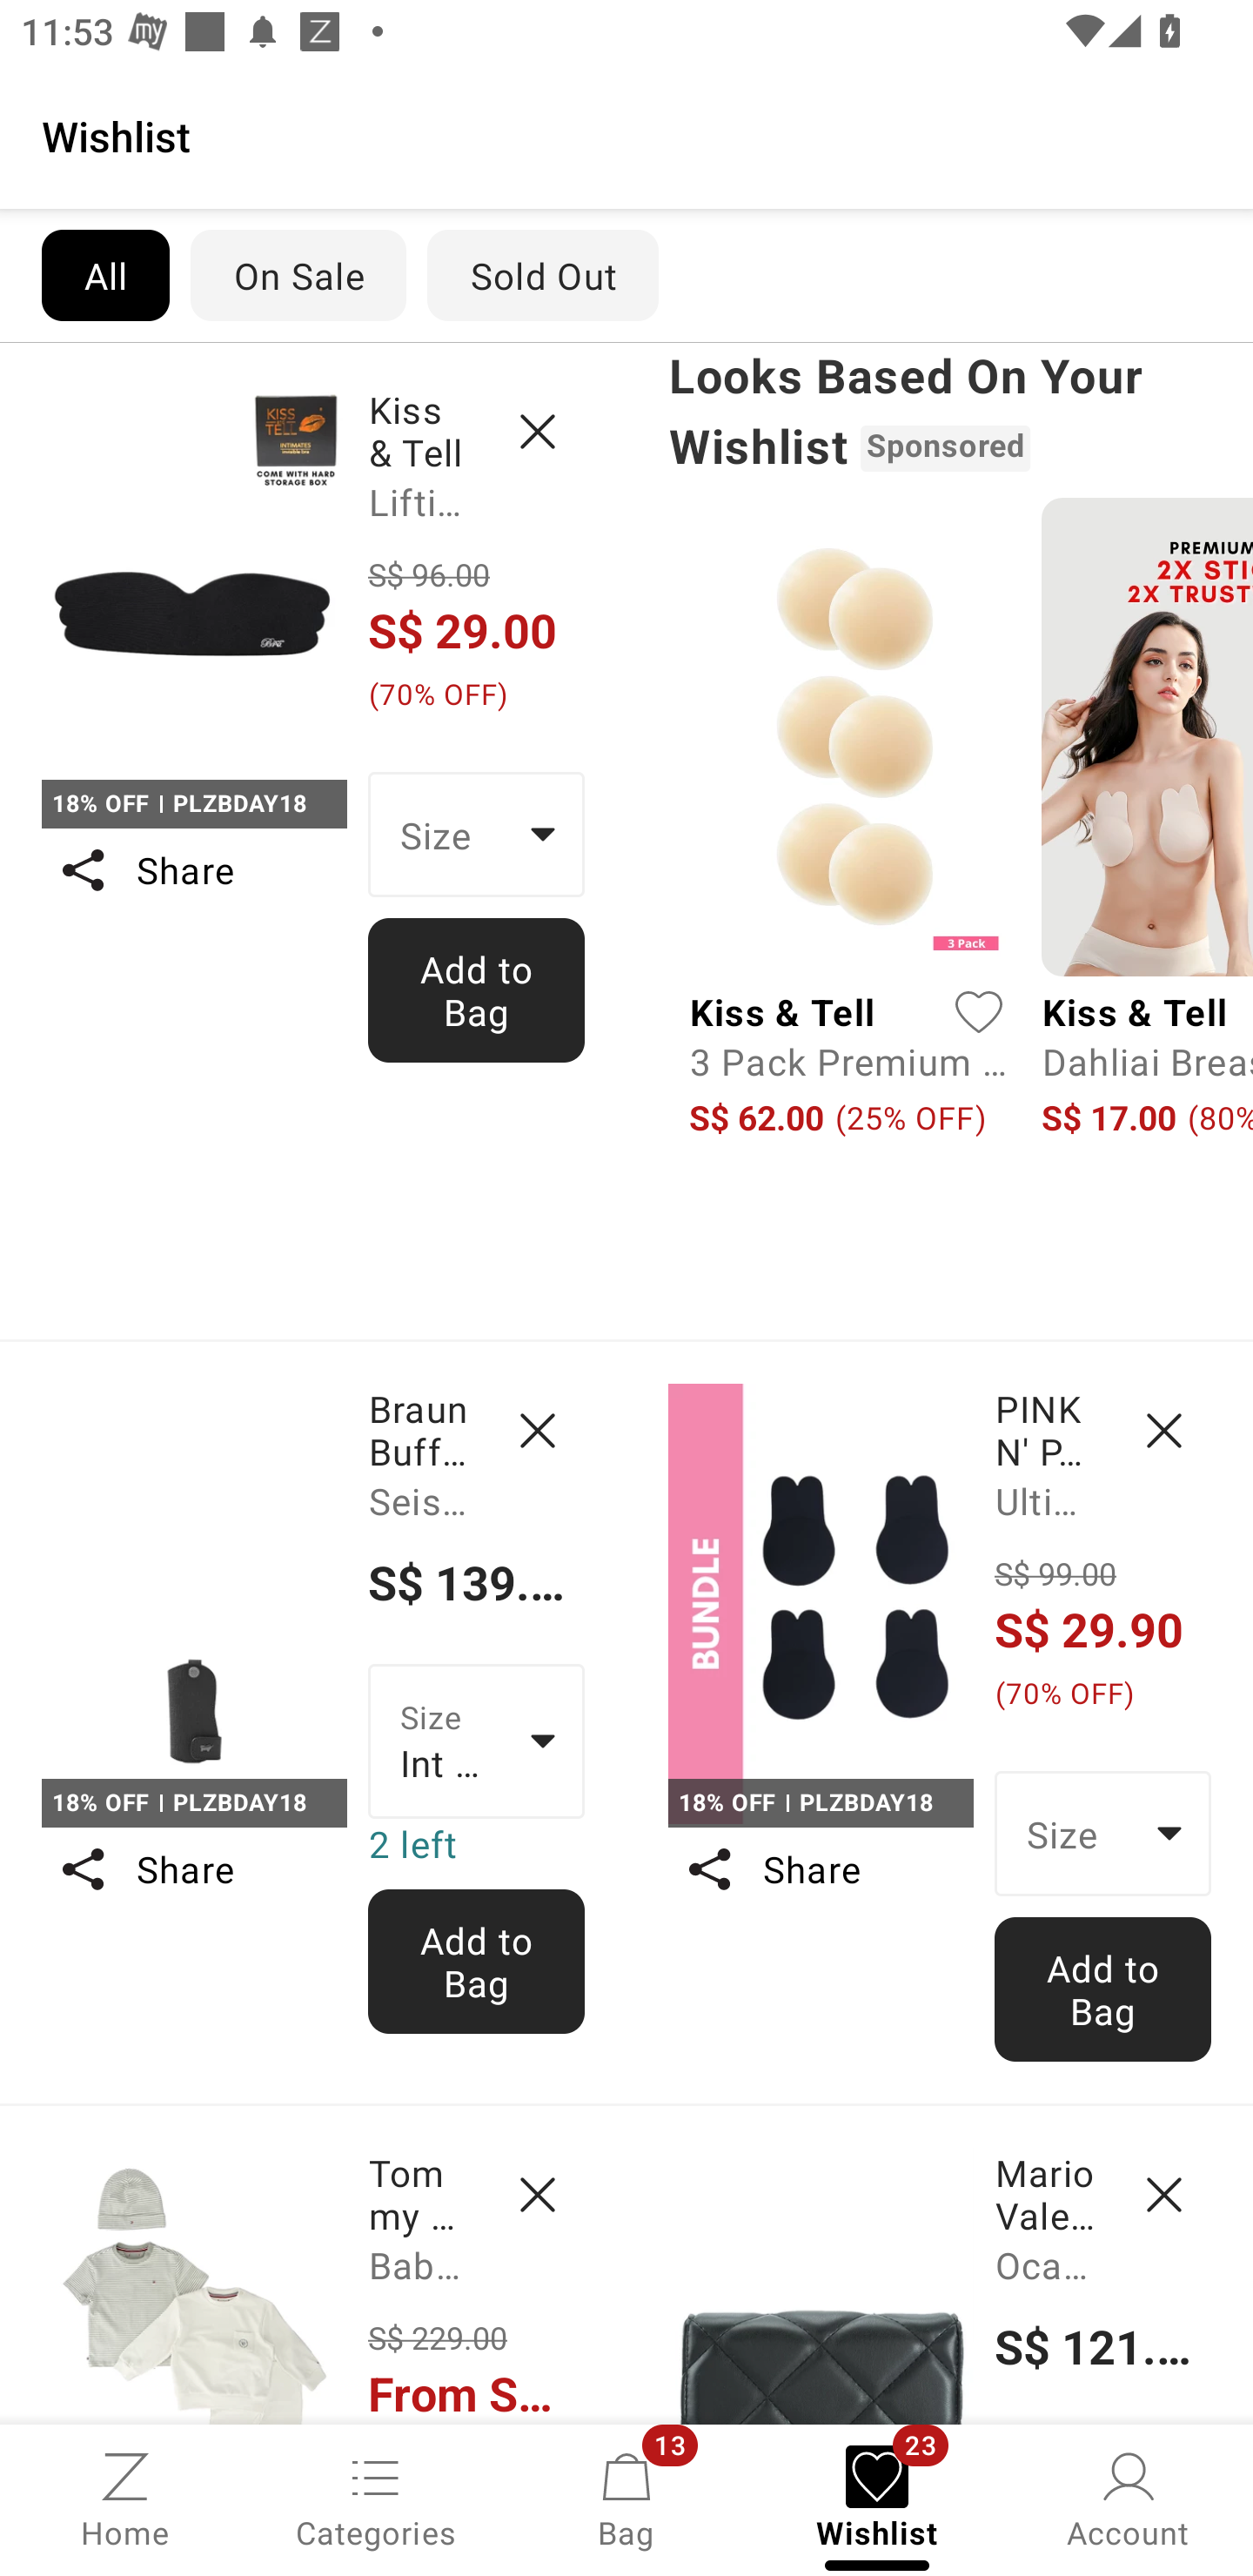 This screenshot has width=1253, height=2576. I want to click on Share, so click(193, 870).